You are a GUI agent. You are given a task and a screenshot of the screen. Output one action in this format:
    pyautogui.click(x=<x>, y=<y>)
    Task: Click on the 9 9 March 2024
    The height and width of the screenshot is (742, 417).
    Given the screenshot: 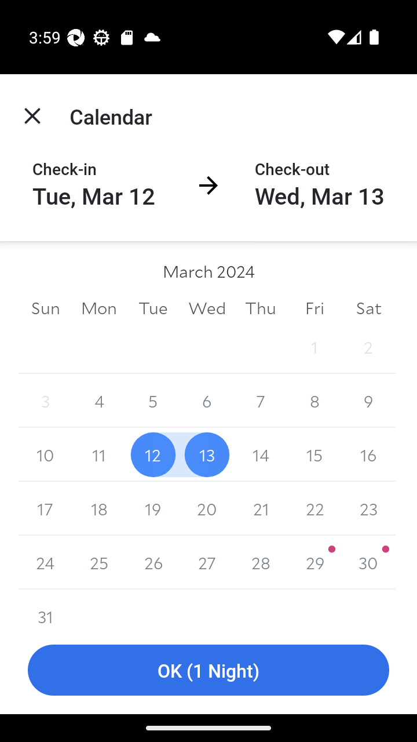 What is the action you would take?
    pyautogui.click(x=368, y=401)
    